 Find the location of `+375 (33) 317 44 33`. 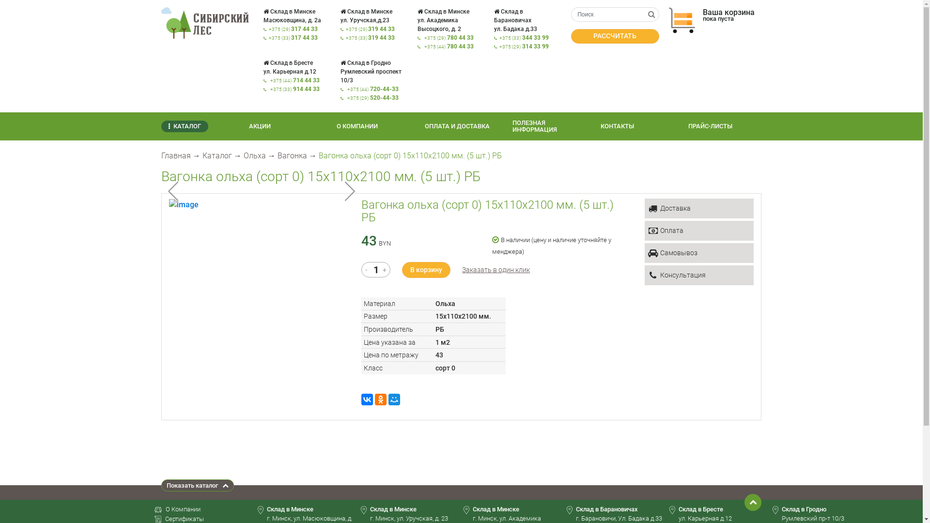

+375 (33) 317 44 33 is located at coordinates (294, 38).